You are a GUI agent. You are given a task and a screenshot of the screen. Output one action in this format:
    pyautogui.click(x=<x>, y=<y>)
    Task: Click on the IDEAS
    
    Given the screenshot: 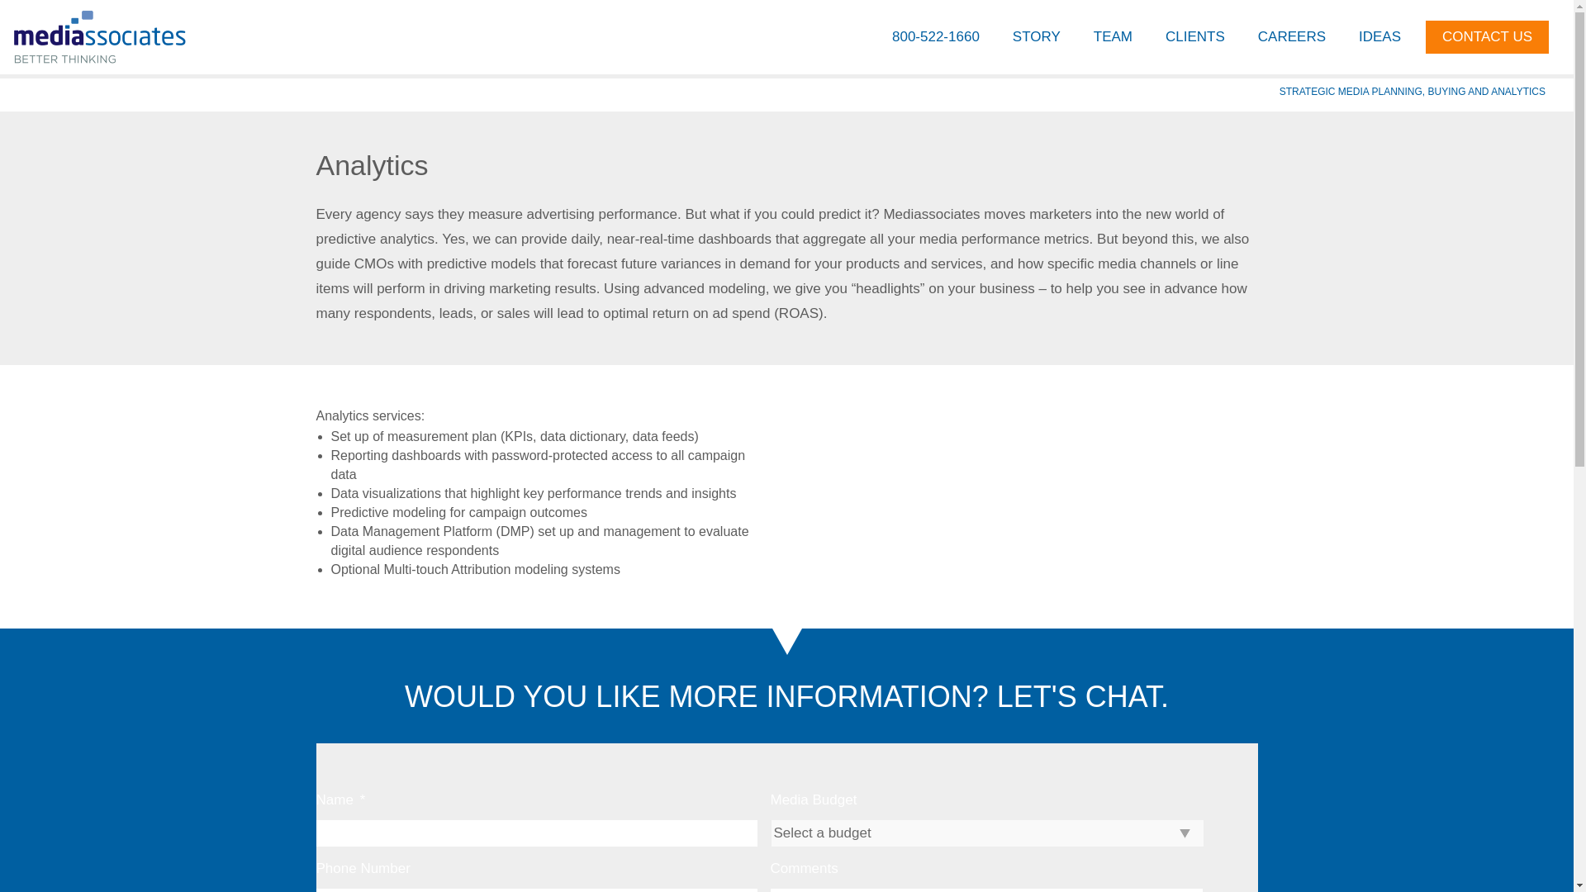 What is the action you would take?
    pyautogui.click(x=1379, y=36)
    